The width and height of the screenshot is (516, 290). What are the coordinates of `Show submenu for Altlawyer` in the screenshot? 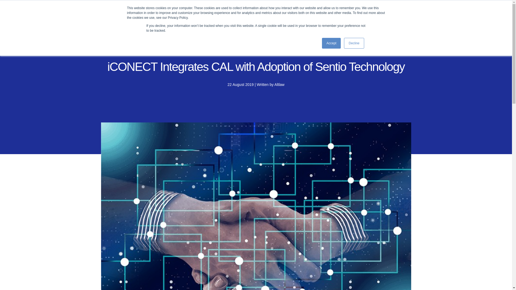 It's located at (331, 18).